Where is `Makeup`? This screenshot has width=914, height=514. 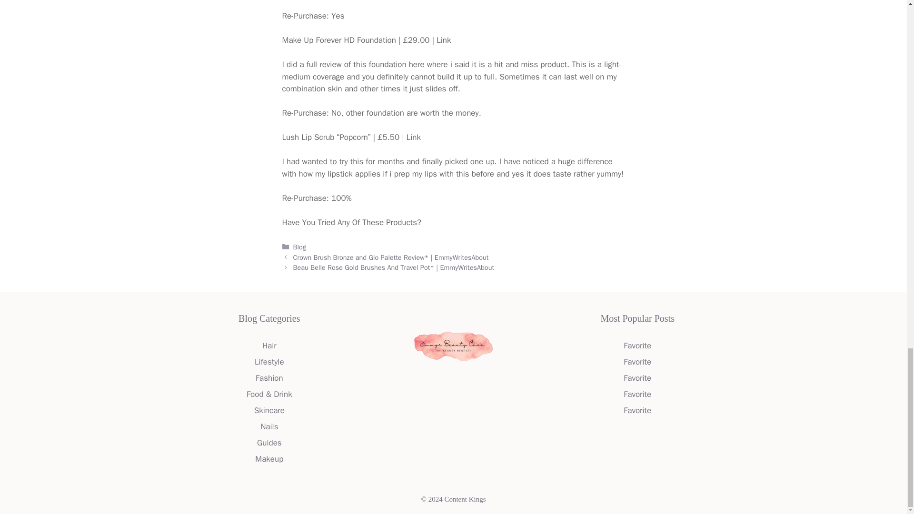 Makeup is located at coordinates (269, 459).